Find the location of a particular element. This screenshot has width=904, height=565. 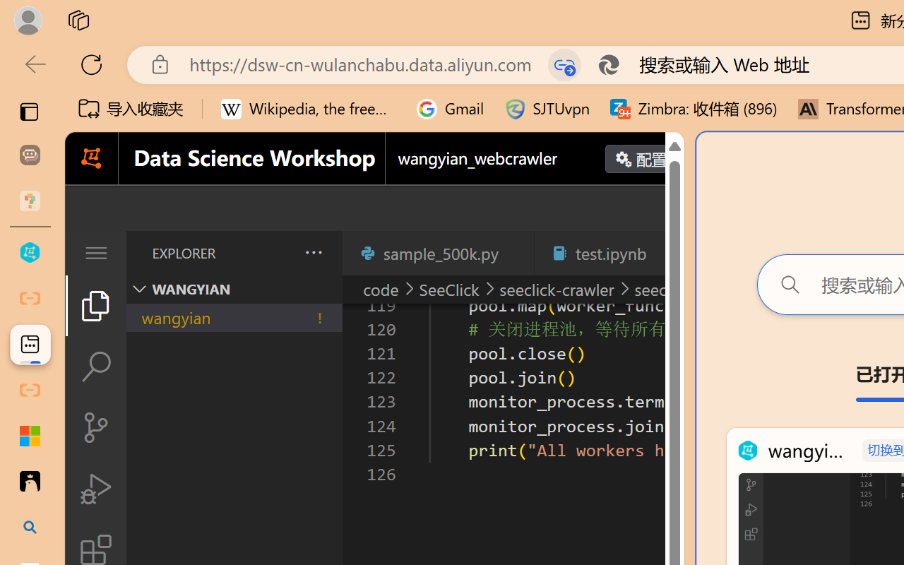

Explorer (Ctrl+Shift+E) is located at coordinates (96, 305).